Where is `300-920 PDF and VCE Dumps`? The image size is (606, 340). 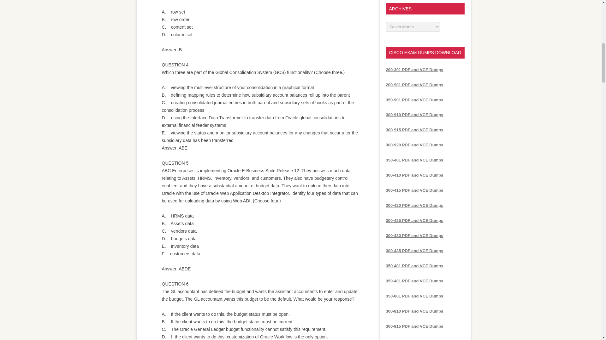 300-920 PDF and VCE Dumps is located at coordinates (414, 145).